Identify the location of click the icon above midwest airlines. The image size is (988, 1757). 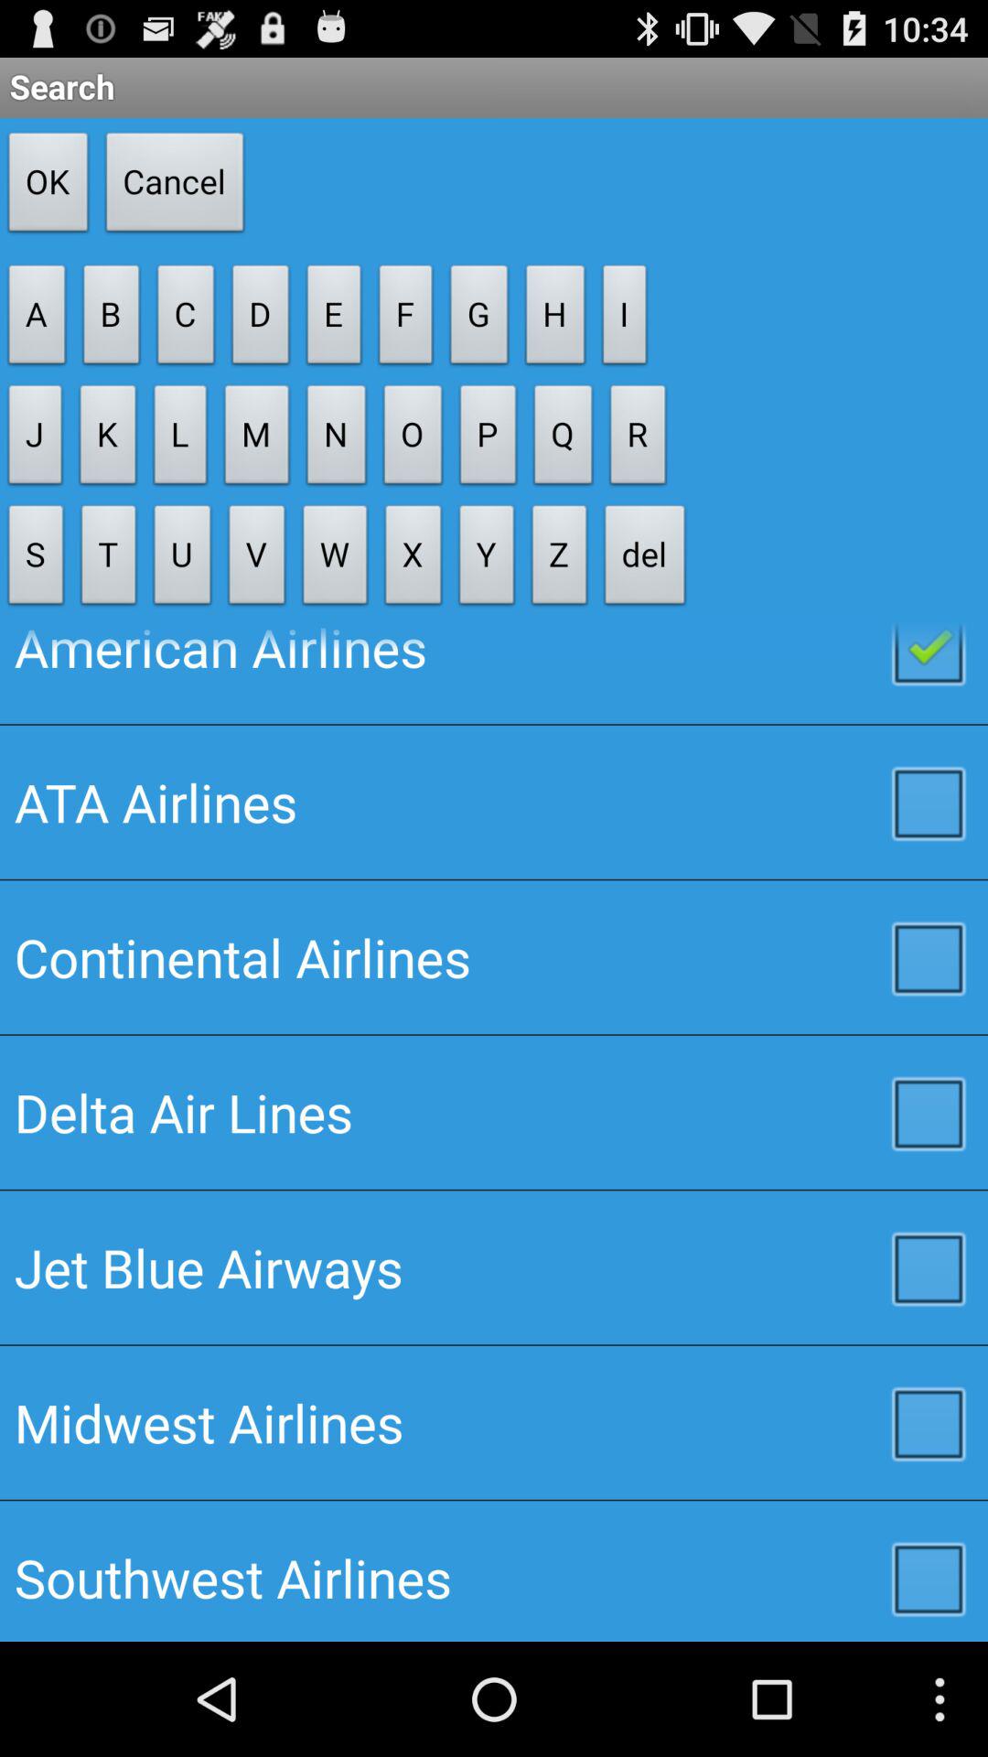
(494, 1267).